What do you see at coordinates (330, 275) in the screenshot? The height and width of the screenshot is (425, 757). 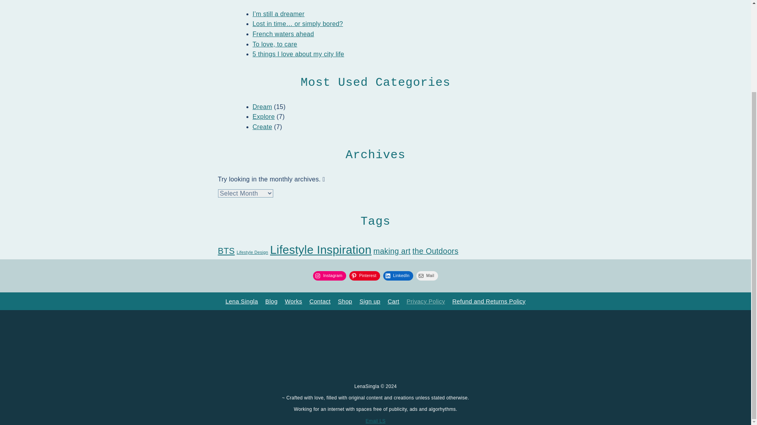 I see `Instagram` at bounding box center [330, 275].